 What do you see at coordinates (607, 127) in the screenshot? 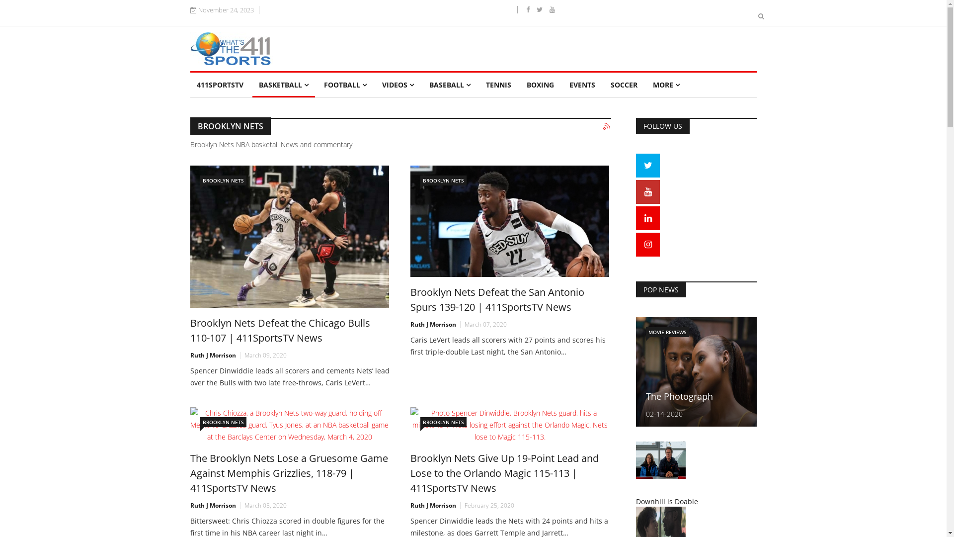
I see `Subscribe to this RSS feed` at bounding box center [607, 127].